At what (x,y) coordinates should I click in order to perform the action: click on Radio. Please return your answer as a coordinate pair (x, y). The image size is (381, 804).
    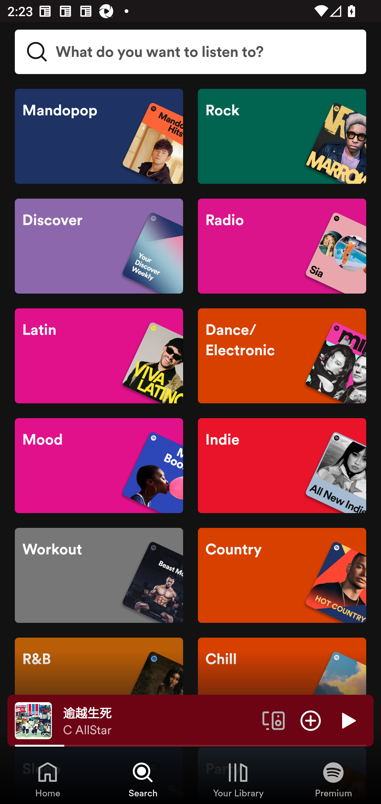
    Looking at the image, I should click on (282, 246).